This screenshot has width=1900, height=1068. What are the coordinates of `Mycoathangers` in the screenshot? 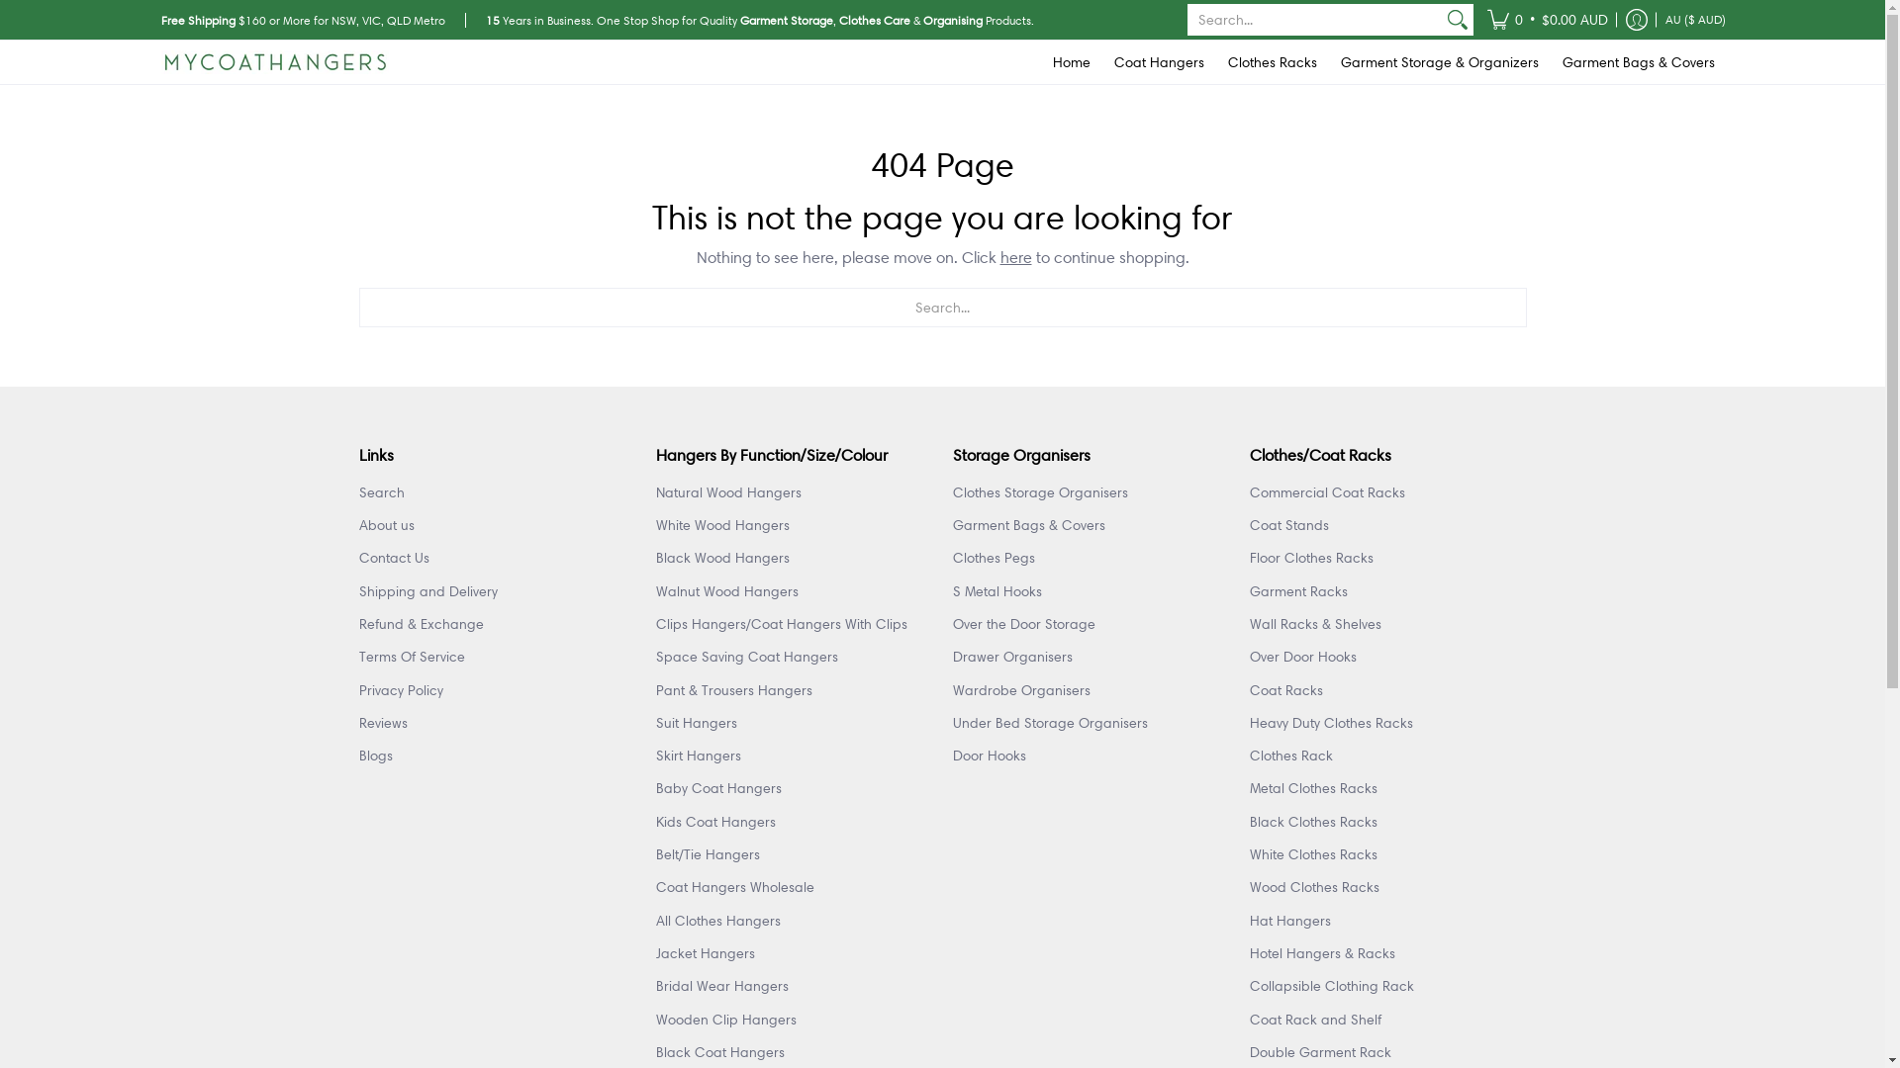 It's located at (274, 62).